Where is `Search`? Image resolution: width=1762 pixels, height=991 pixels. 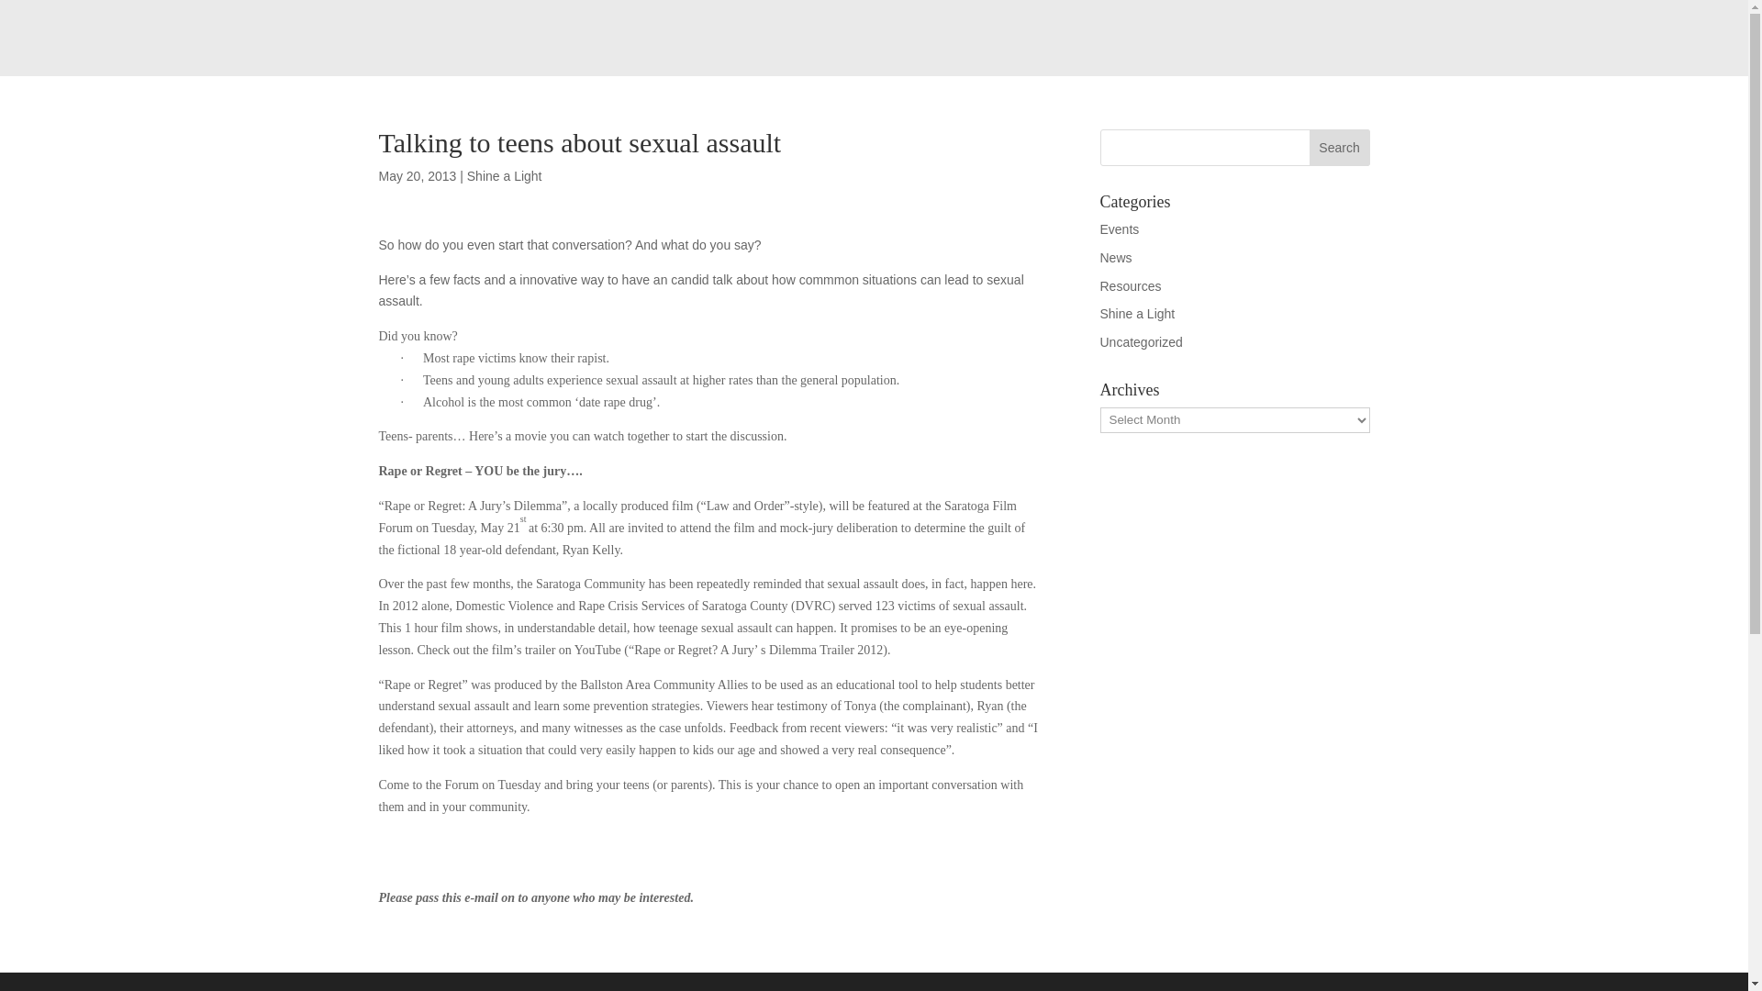 Search is located at coordinates (1340, 148).